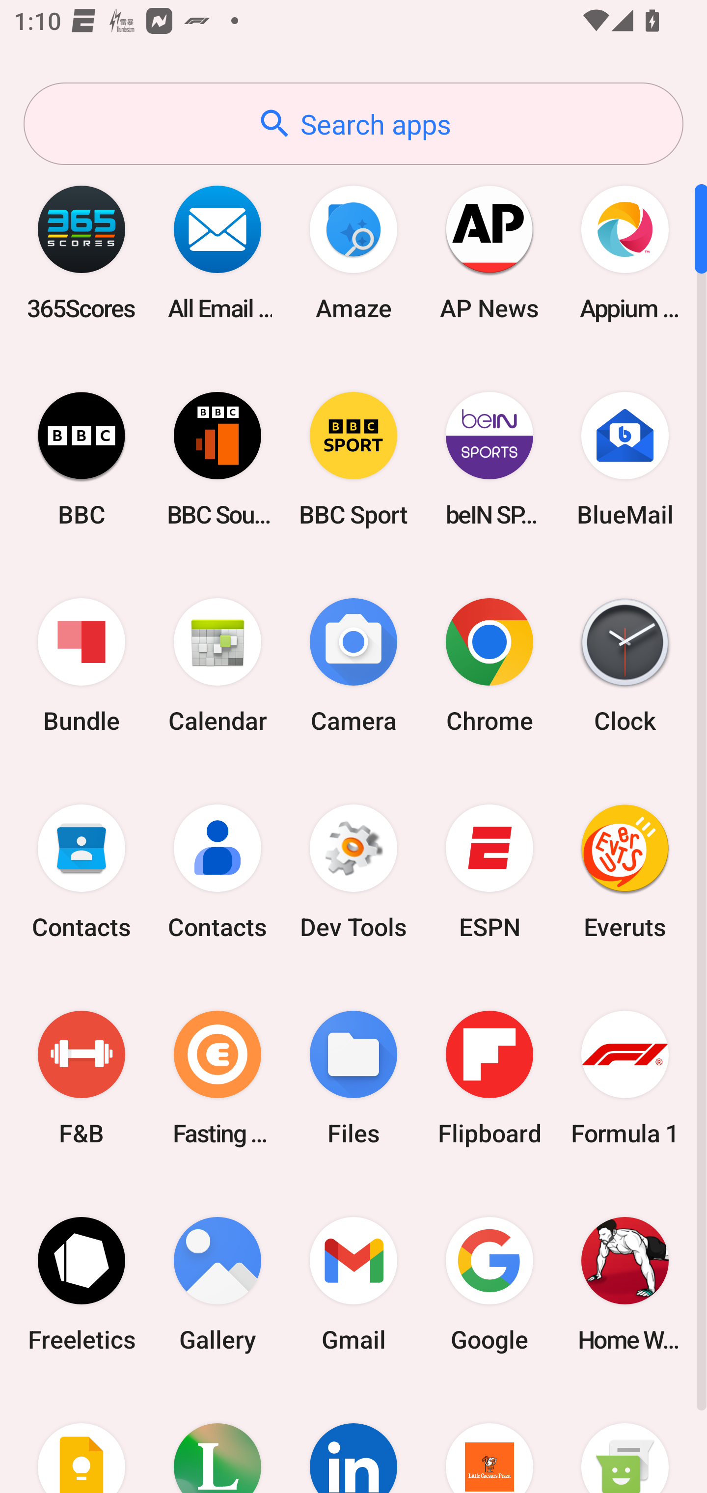 This screenshot has height=1493, width=707. What do you see at coordinates (625, 1078) in the screenshot?
I see `Formula 1` at bounding box center [625, 1078].